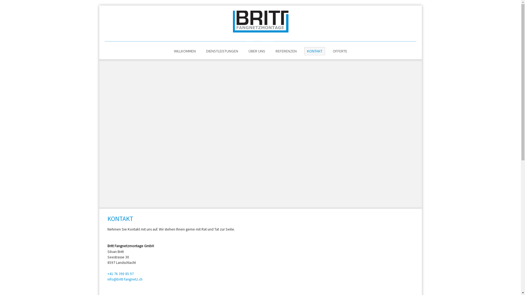 This screenshot has width=525, height=295. What do you see at coordinates (222, 51) in the screenshot?
I see `DIENSTLEISTUNGEN` at bounding box center [222, 51].